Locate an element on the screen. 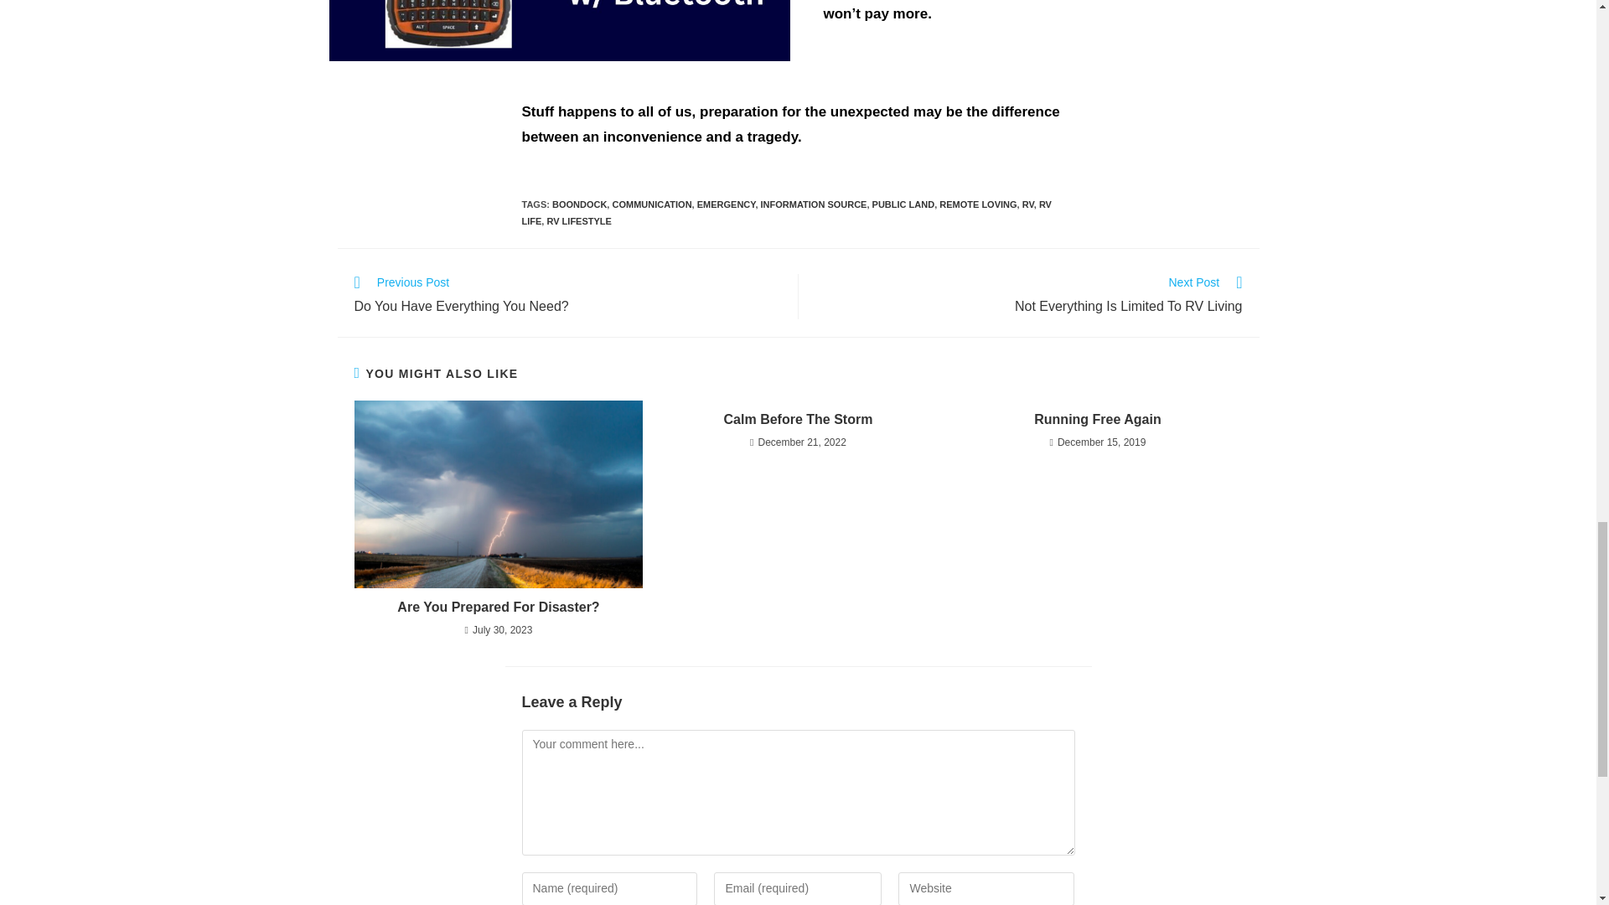 The width and height of the screenshot is (1609, 905). REMOTE LOVING is located at coordinates (978, 204).